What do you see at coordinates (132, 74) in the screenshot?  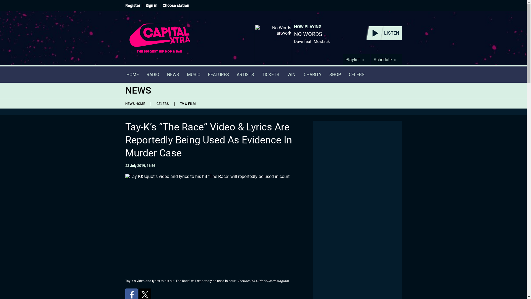 I see `HOME` at bounding box center [132, 74].